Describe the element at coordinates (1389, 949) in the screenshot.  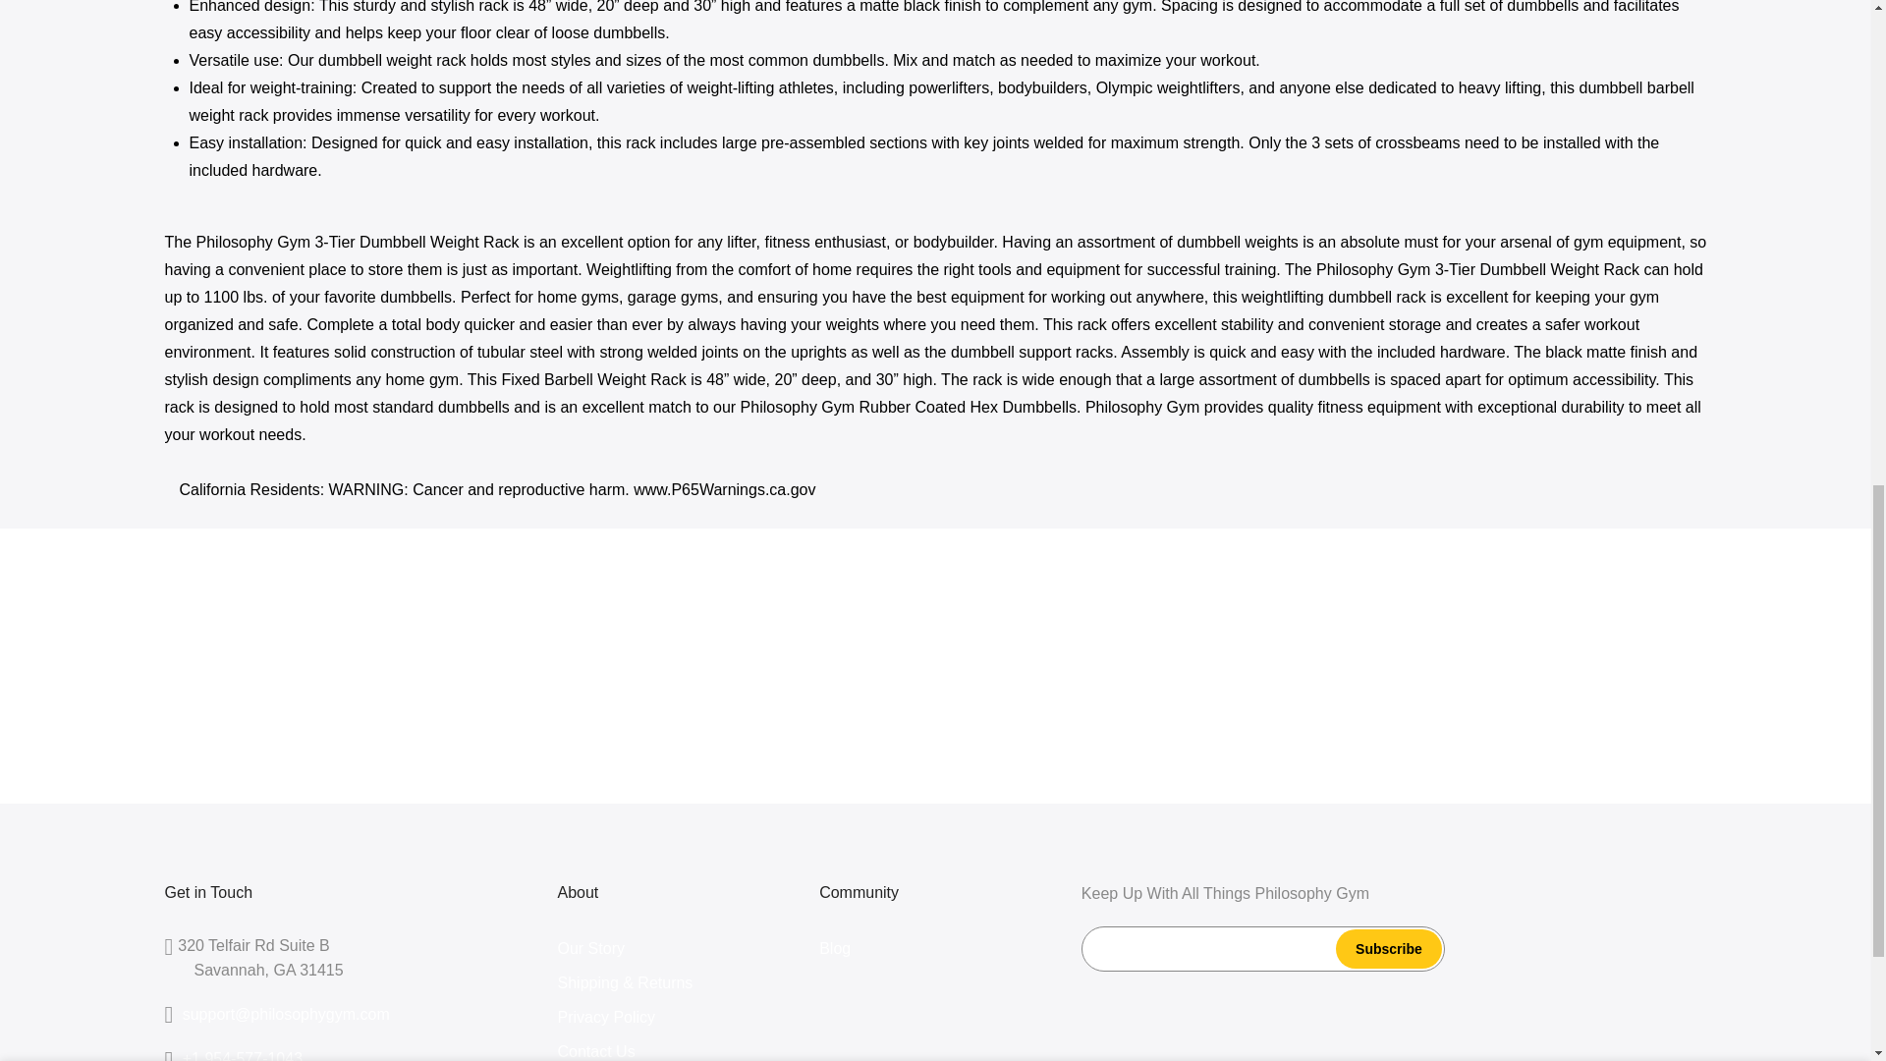
I see `Subscribe` at that location.